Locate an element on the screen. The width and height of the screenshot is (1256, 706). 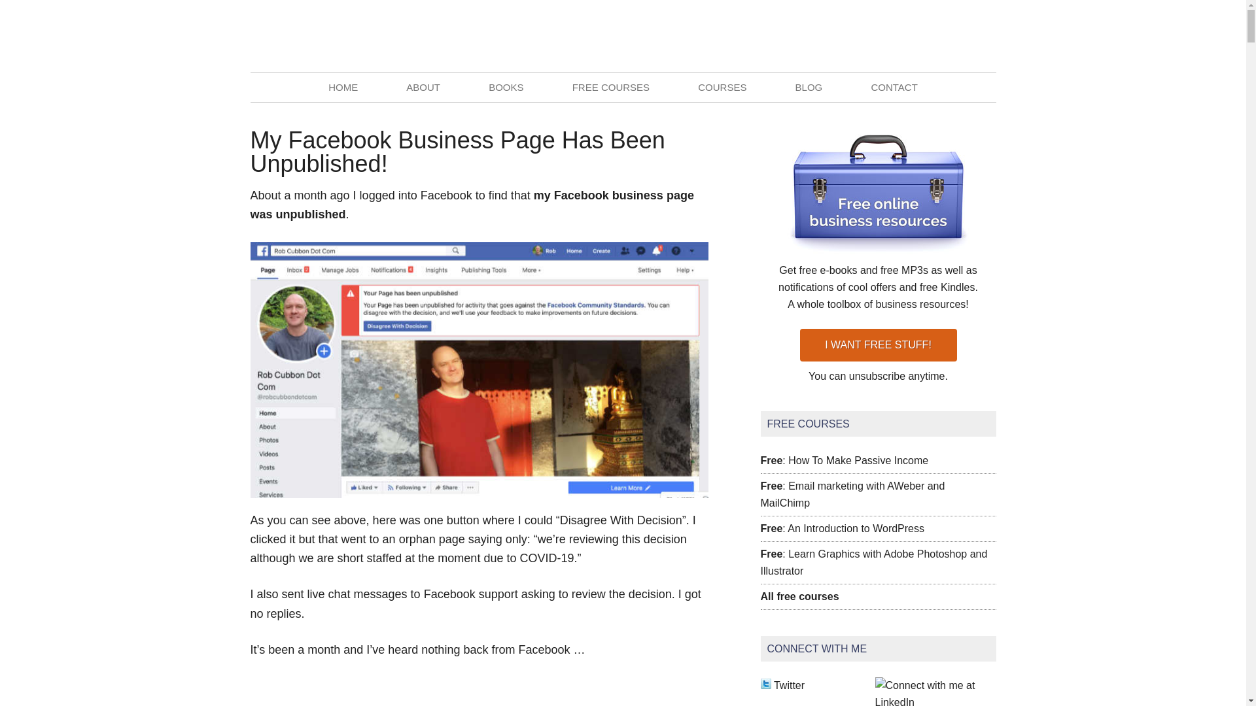
CONTACT is located at coordinates (894, 87).